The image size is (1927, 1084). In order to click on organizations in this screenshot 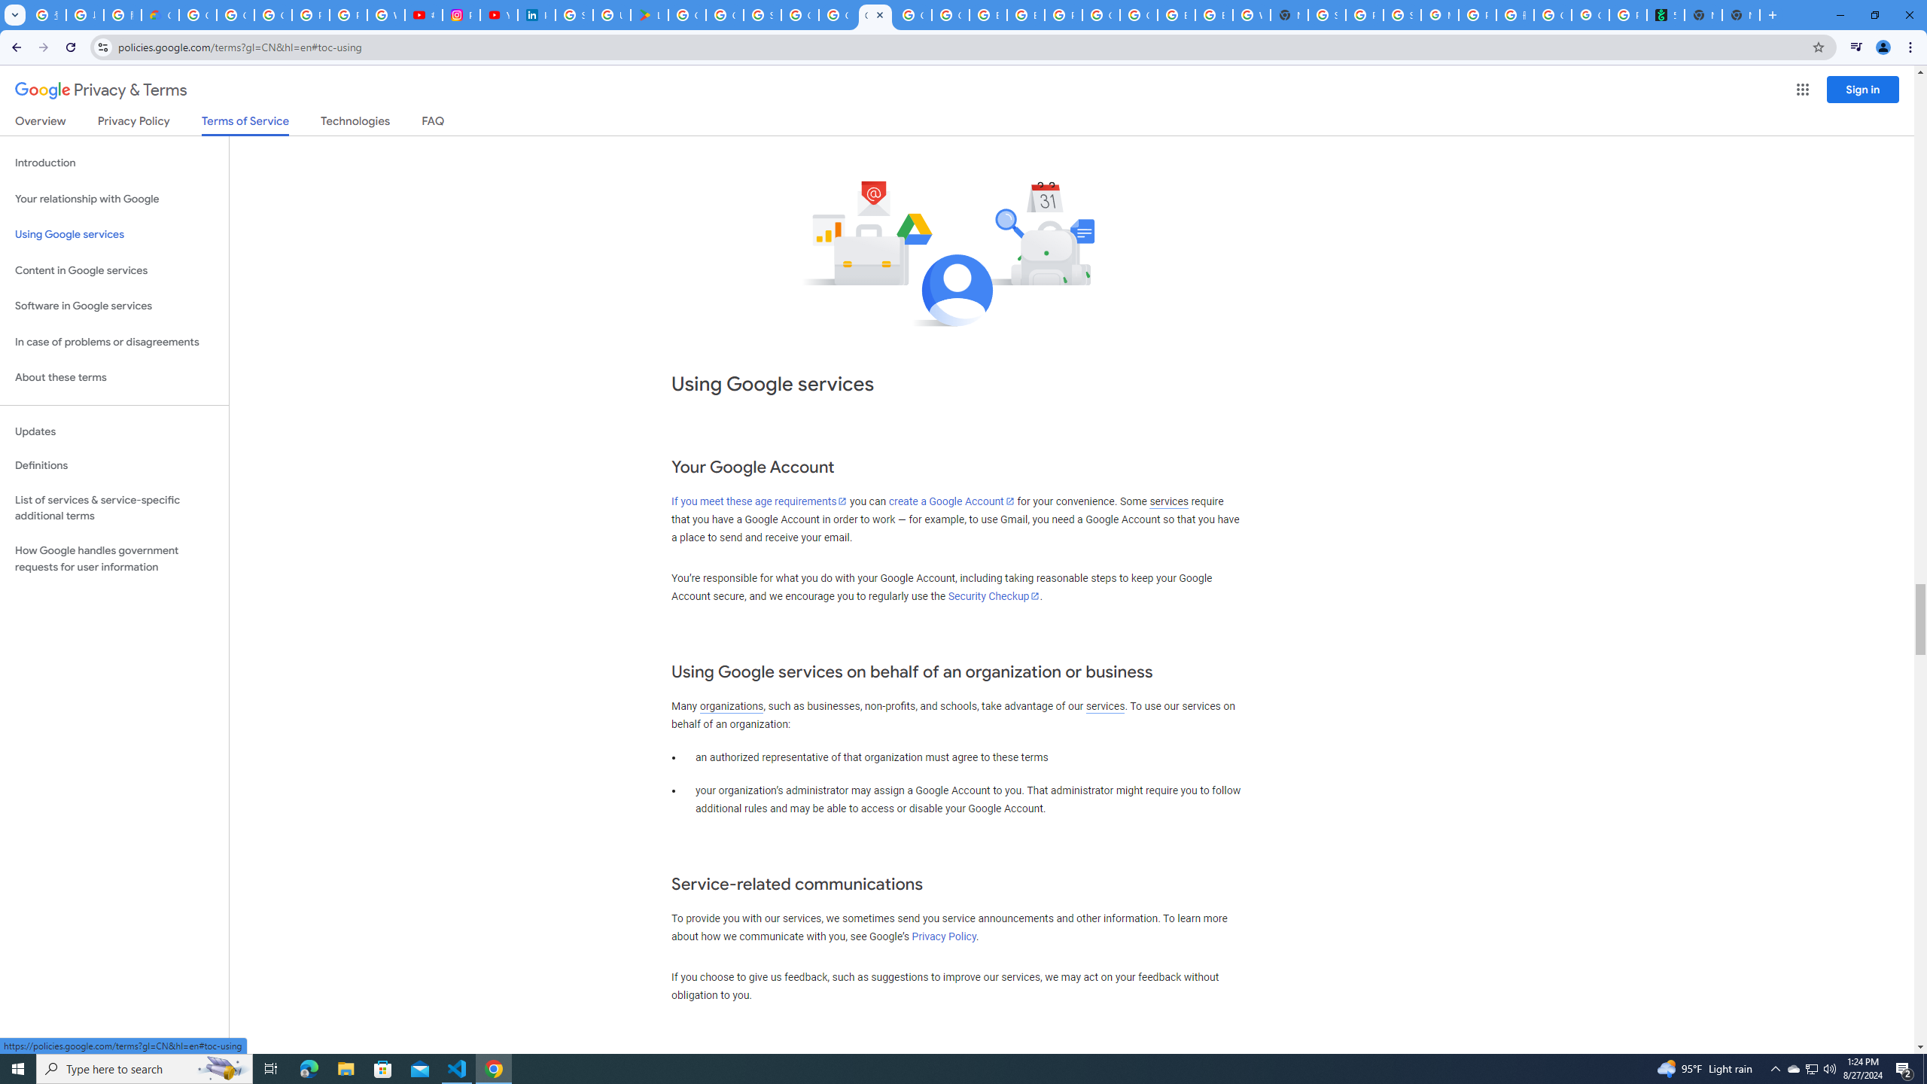, I will do `click(731, 706)`.